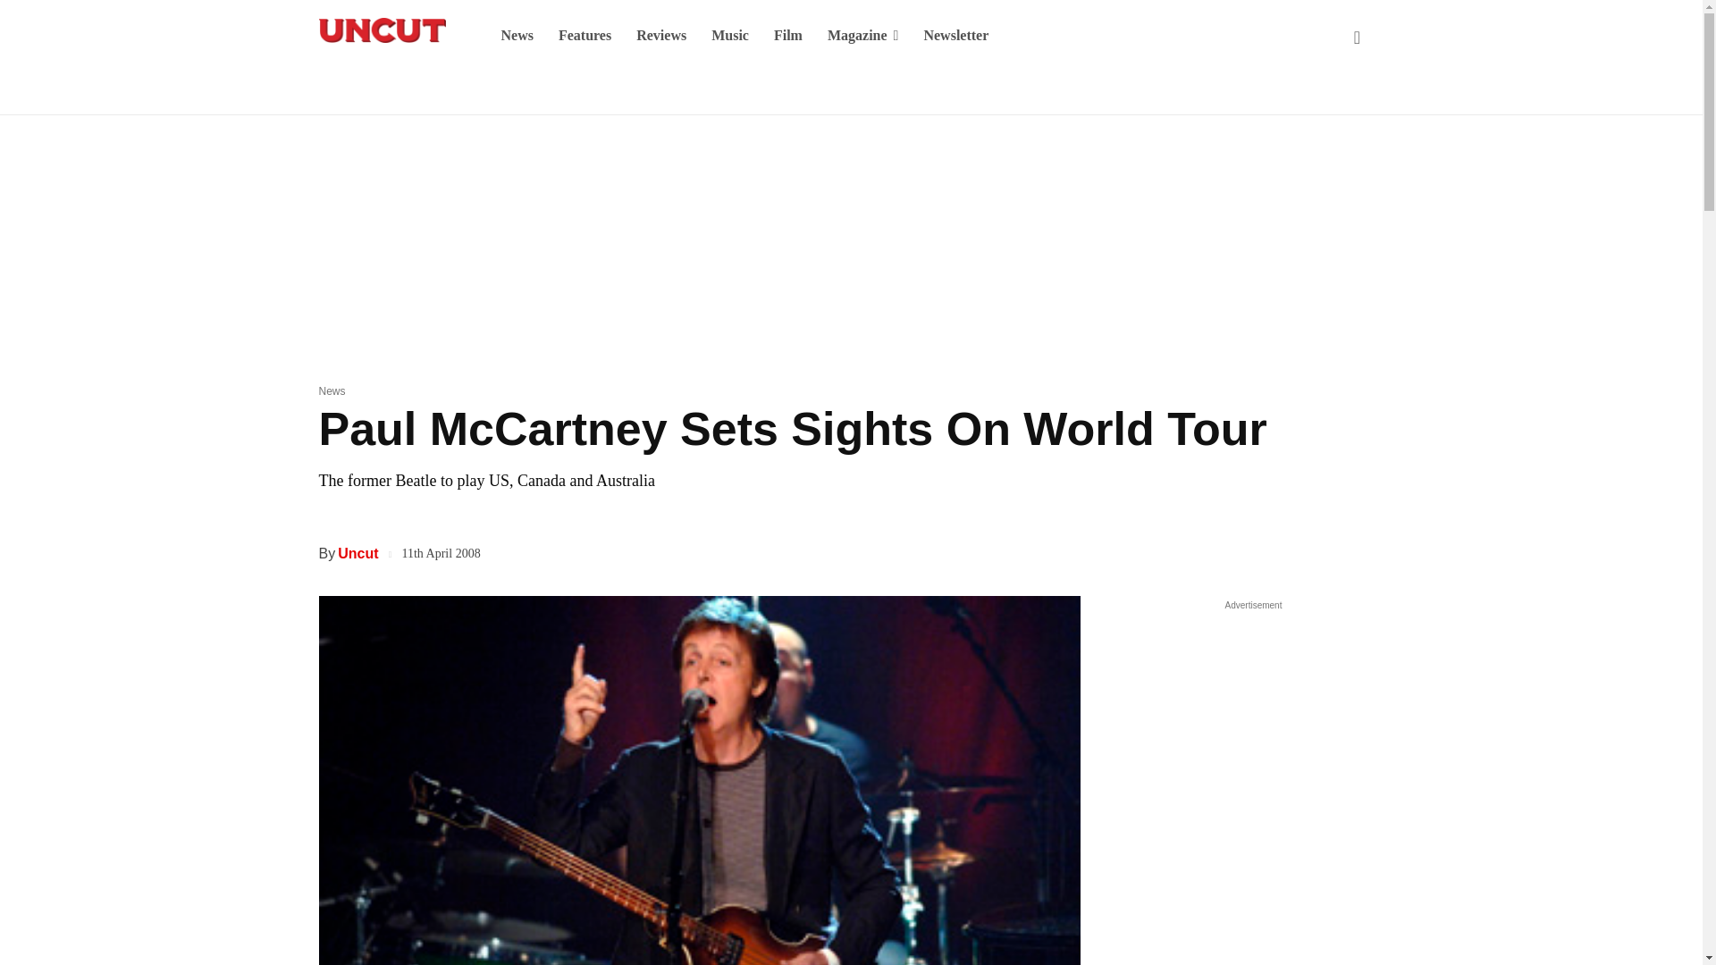 This screenshot has height=965, width=1716. I want to click on Features, so click(585, 36).